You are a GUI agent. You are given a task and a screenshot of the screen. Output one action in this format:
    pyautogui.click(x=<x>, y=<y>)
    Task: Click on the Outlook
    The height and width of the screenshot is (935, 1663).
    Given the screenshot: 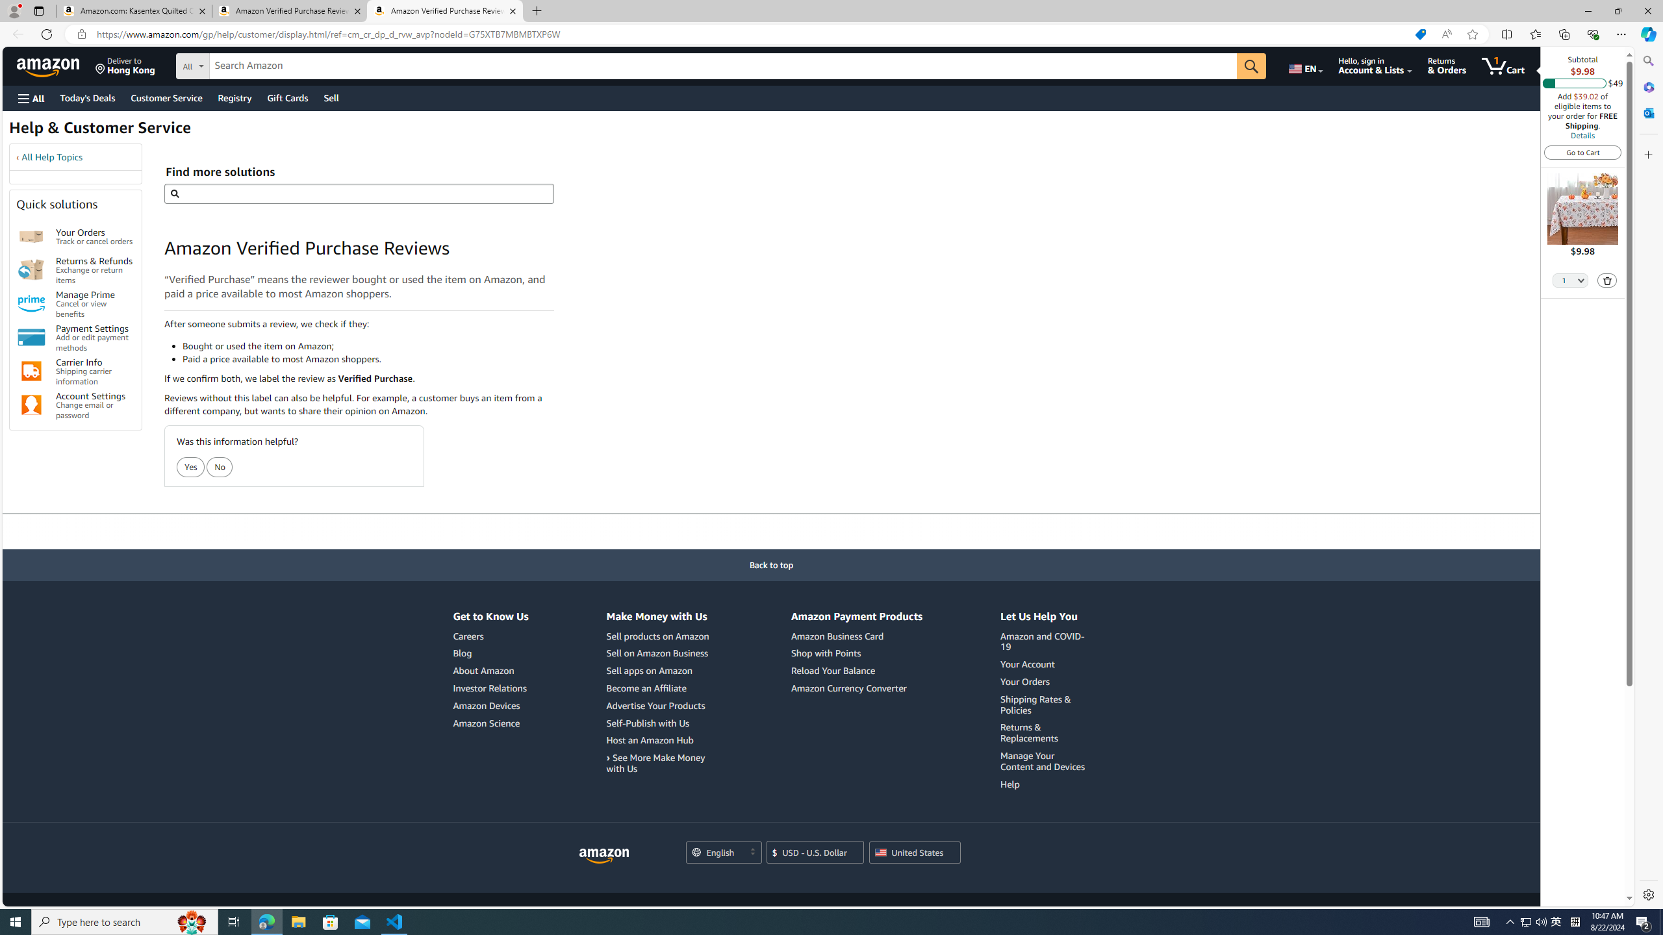 What is the action you would take?
    pyautogui.click(x=1647, y=112)
    